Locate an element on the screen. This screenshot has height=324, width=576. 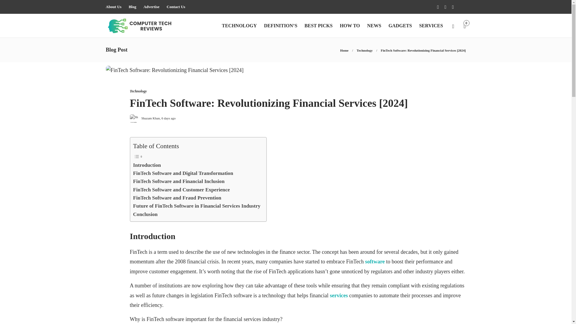
Conclusion is located at coordinates (145, 214).